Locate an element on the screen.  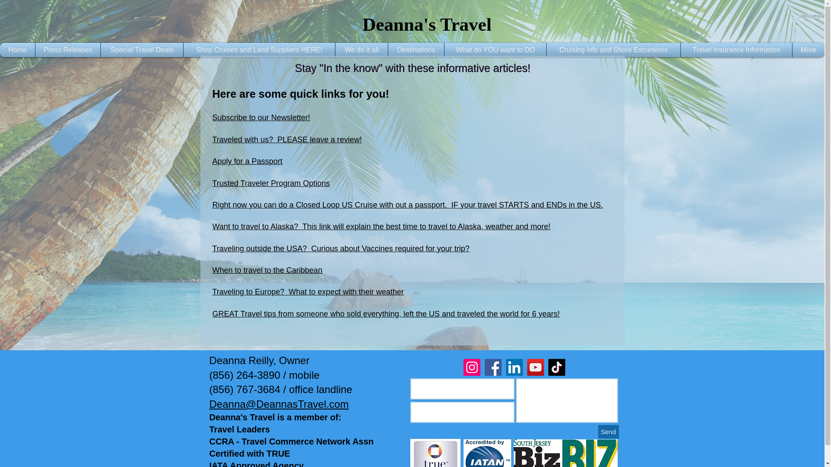
Travel Insurance Information is located at coordinates (737, 50).